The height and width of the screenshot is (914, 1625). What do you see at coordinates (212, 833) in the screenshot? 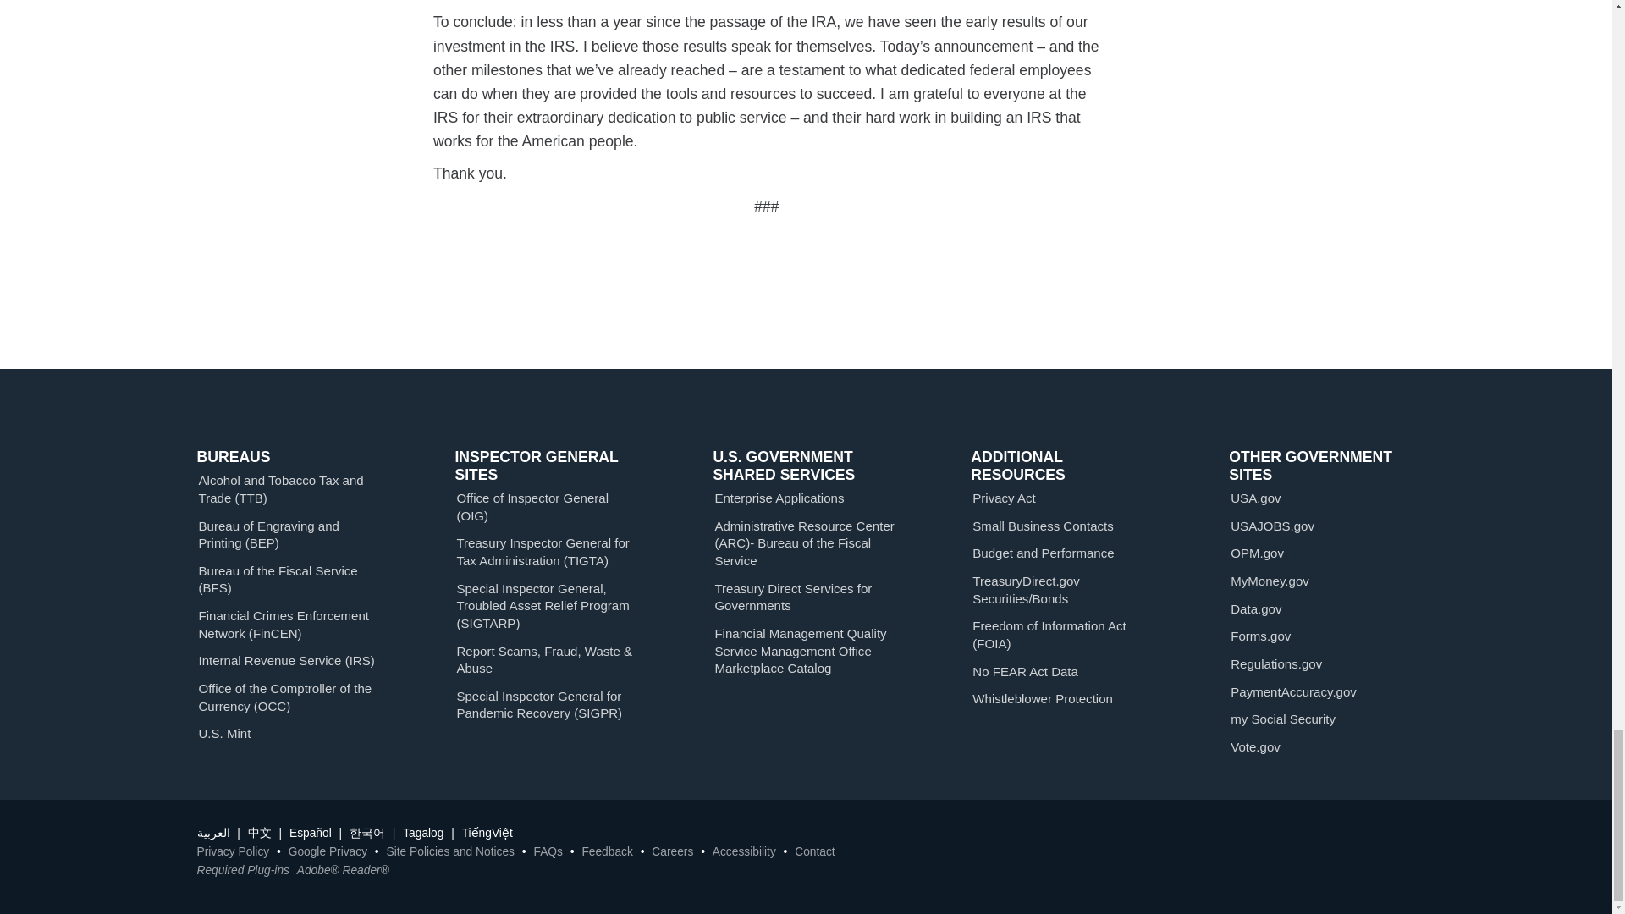
I see `Arabic` at bounding box center [212, 833].